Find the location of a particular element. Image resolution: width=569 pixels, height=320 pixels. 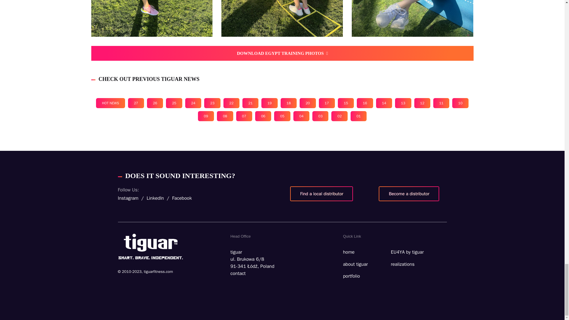

22 is located at coordinates (231, 103).